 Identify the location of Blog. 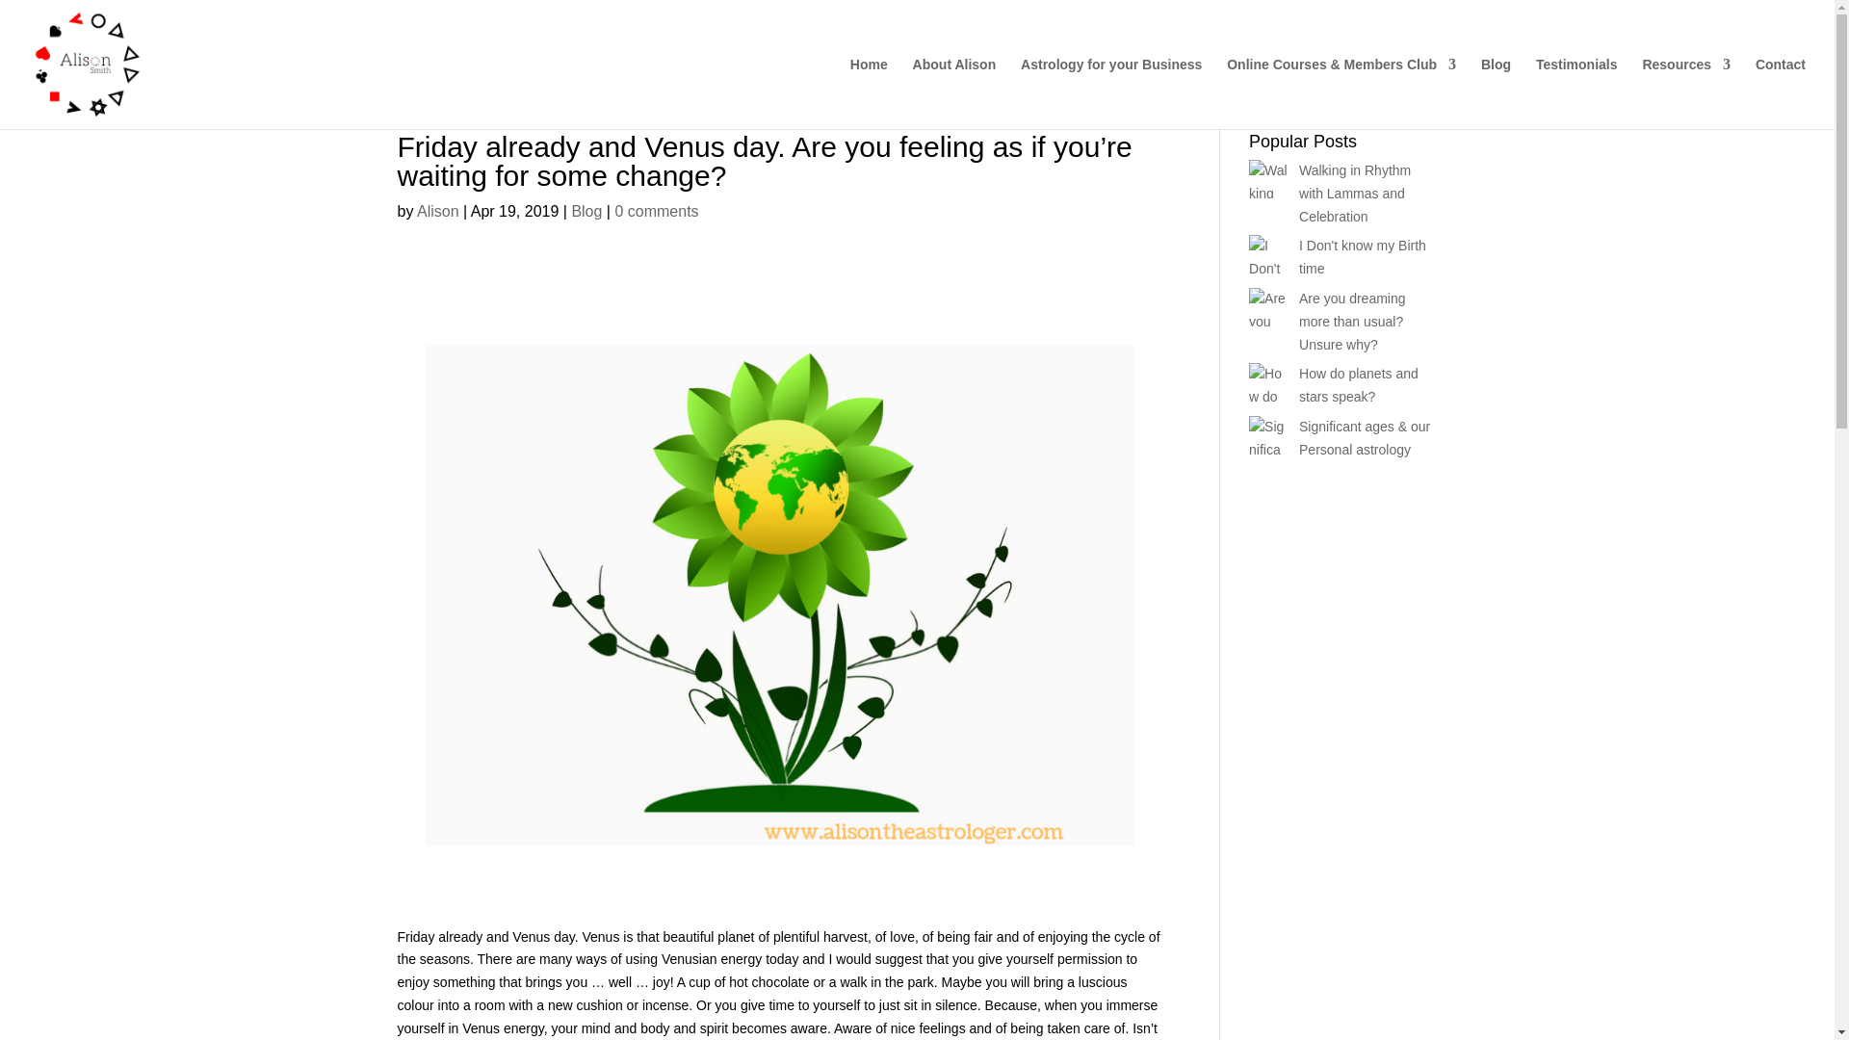
(586, 210).